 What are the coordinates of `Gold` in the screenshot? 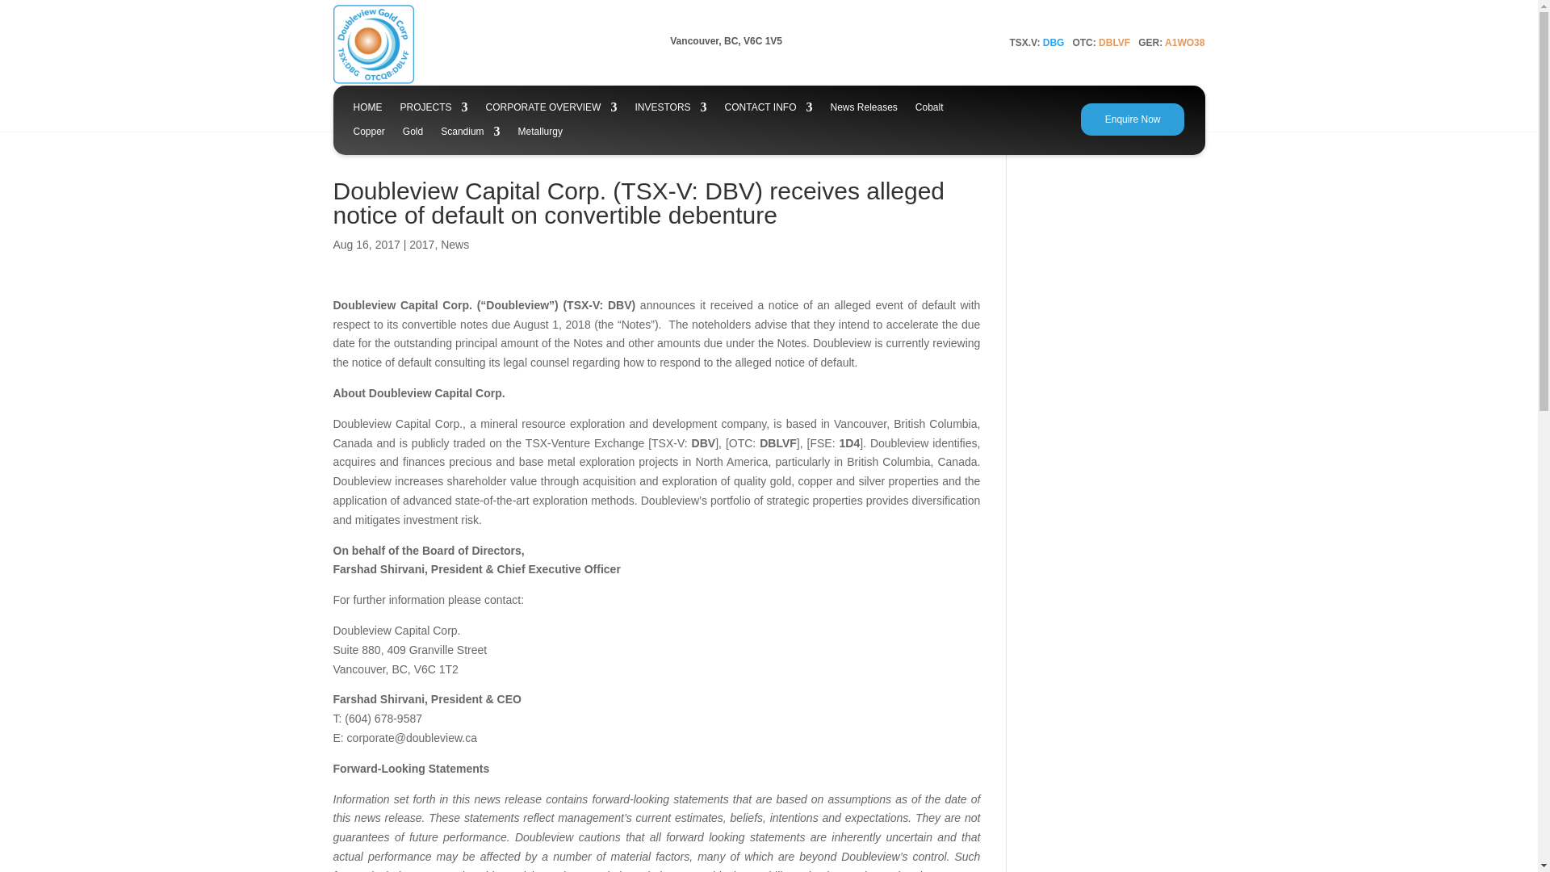 It's located at (413, 134).